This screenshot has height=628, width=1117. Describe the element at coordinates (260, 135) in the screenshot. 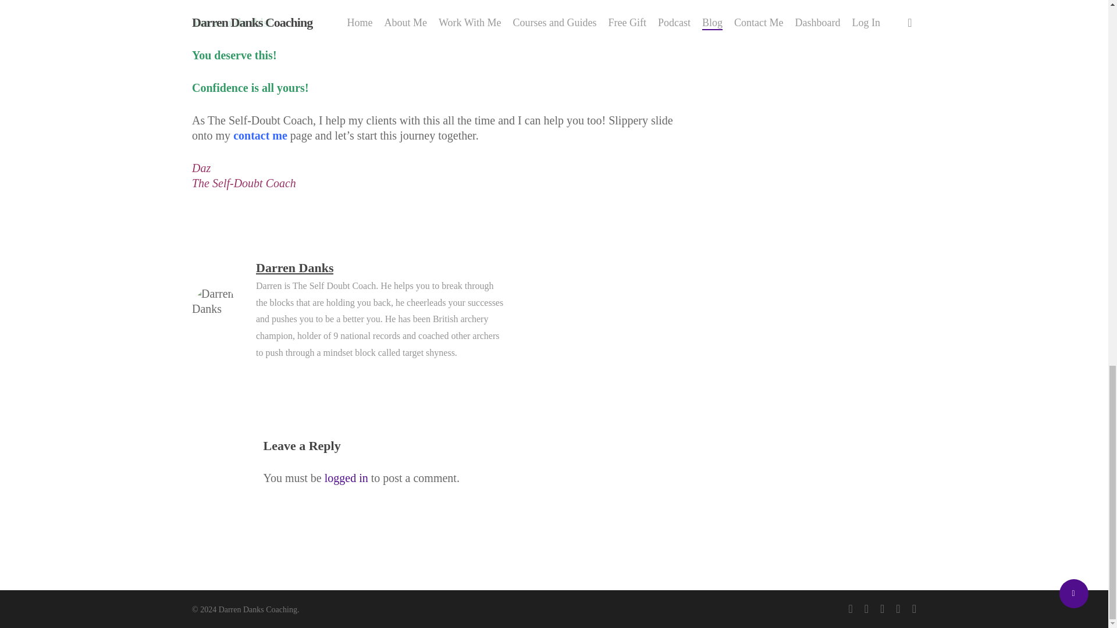

I see `contact me` at that location.